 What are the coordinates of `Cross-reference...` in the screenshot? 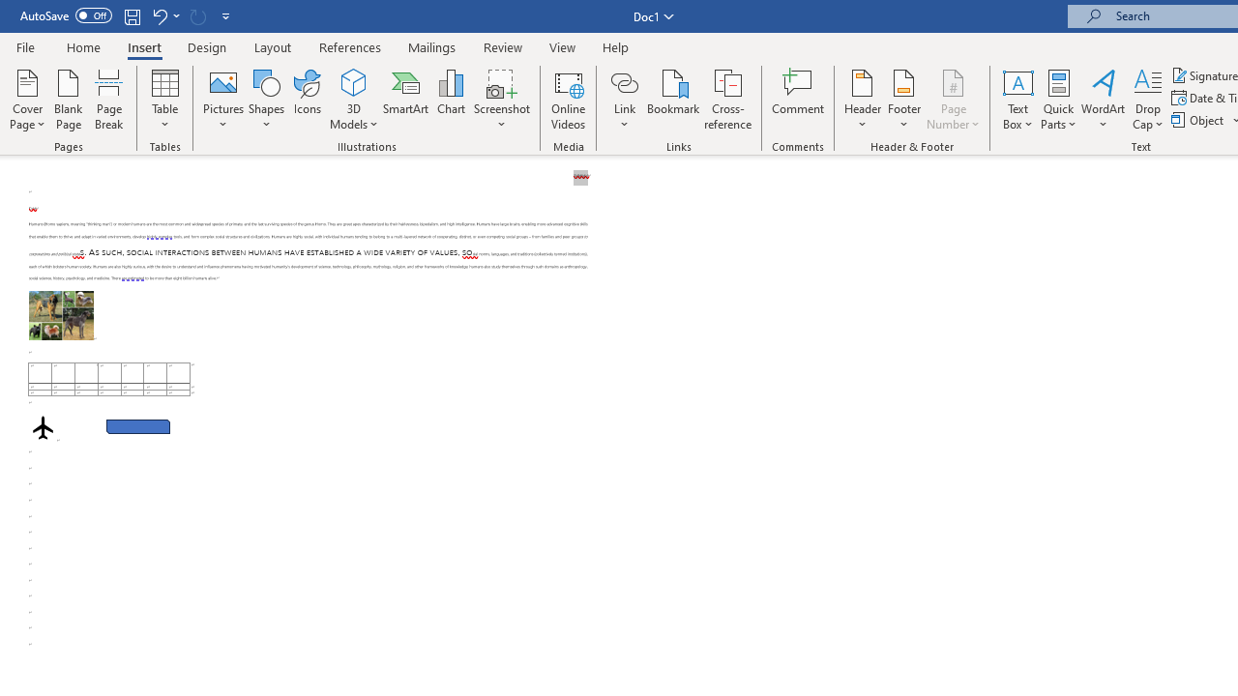 It's located at (727, 99).